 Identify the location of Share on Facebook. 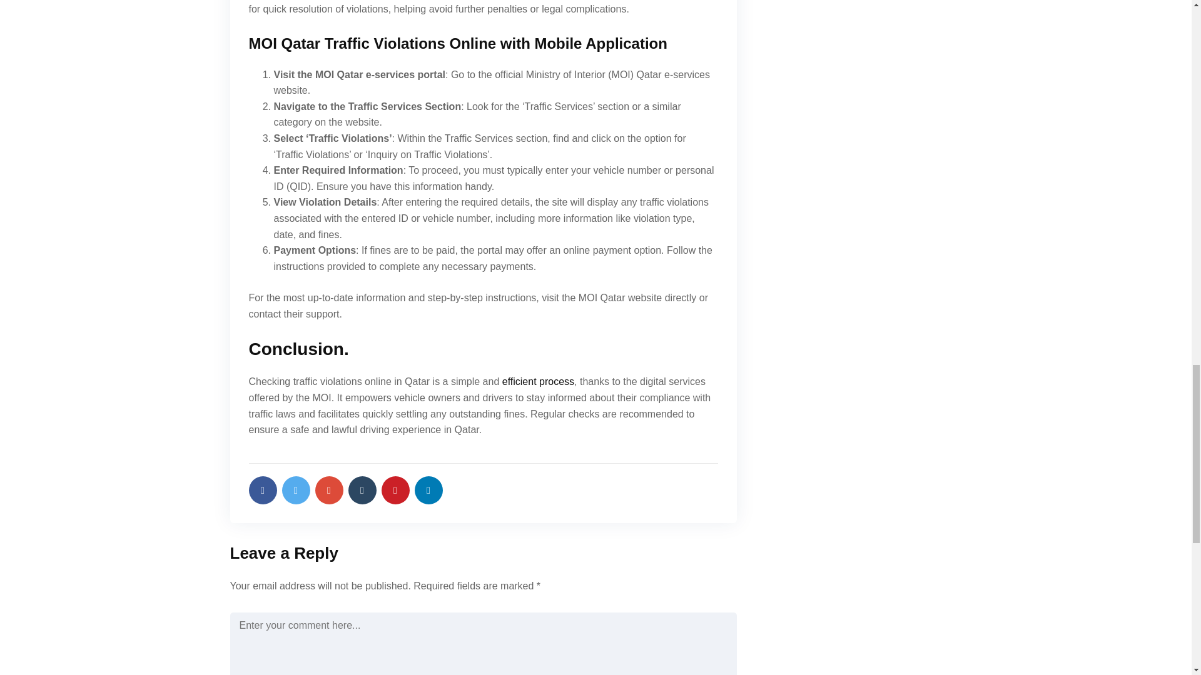
(263, 490).